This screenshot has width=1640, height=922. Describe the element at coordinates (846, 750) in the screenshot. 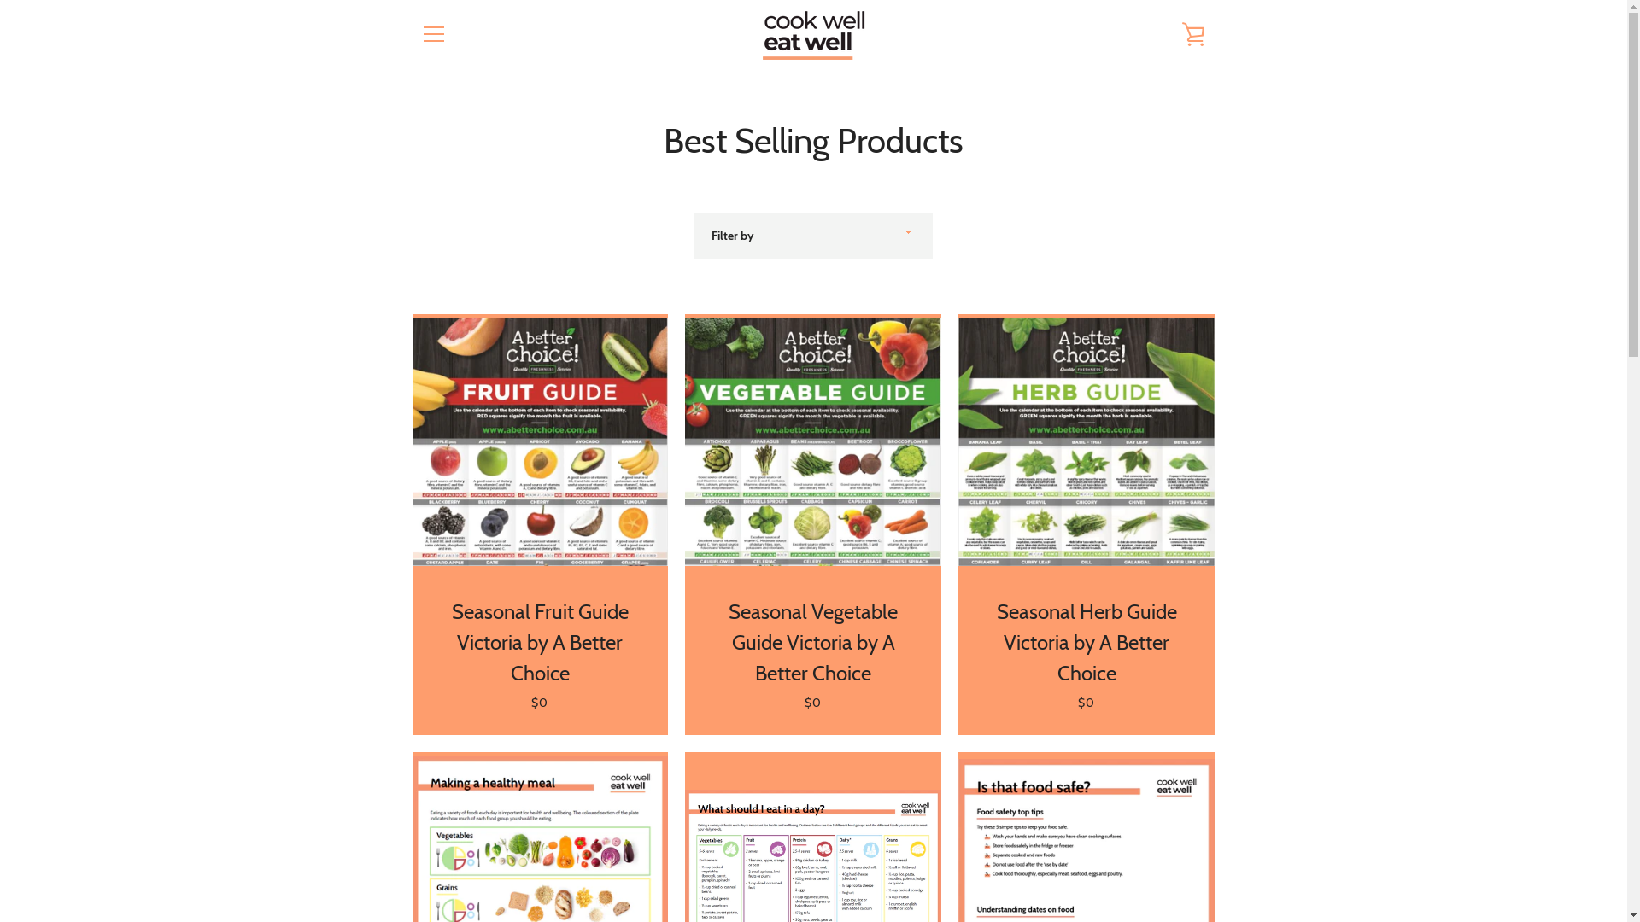

I see `CONTACT US` at that location.